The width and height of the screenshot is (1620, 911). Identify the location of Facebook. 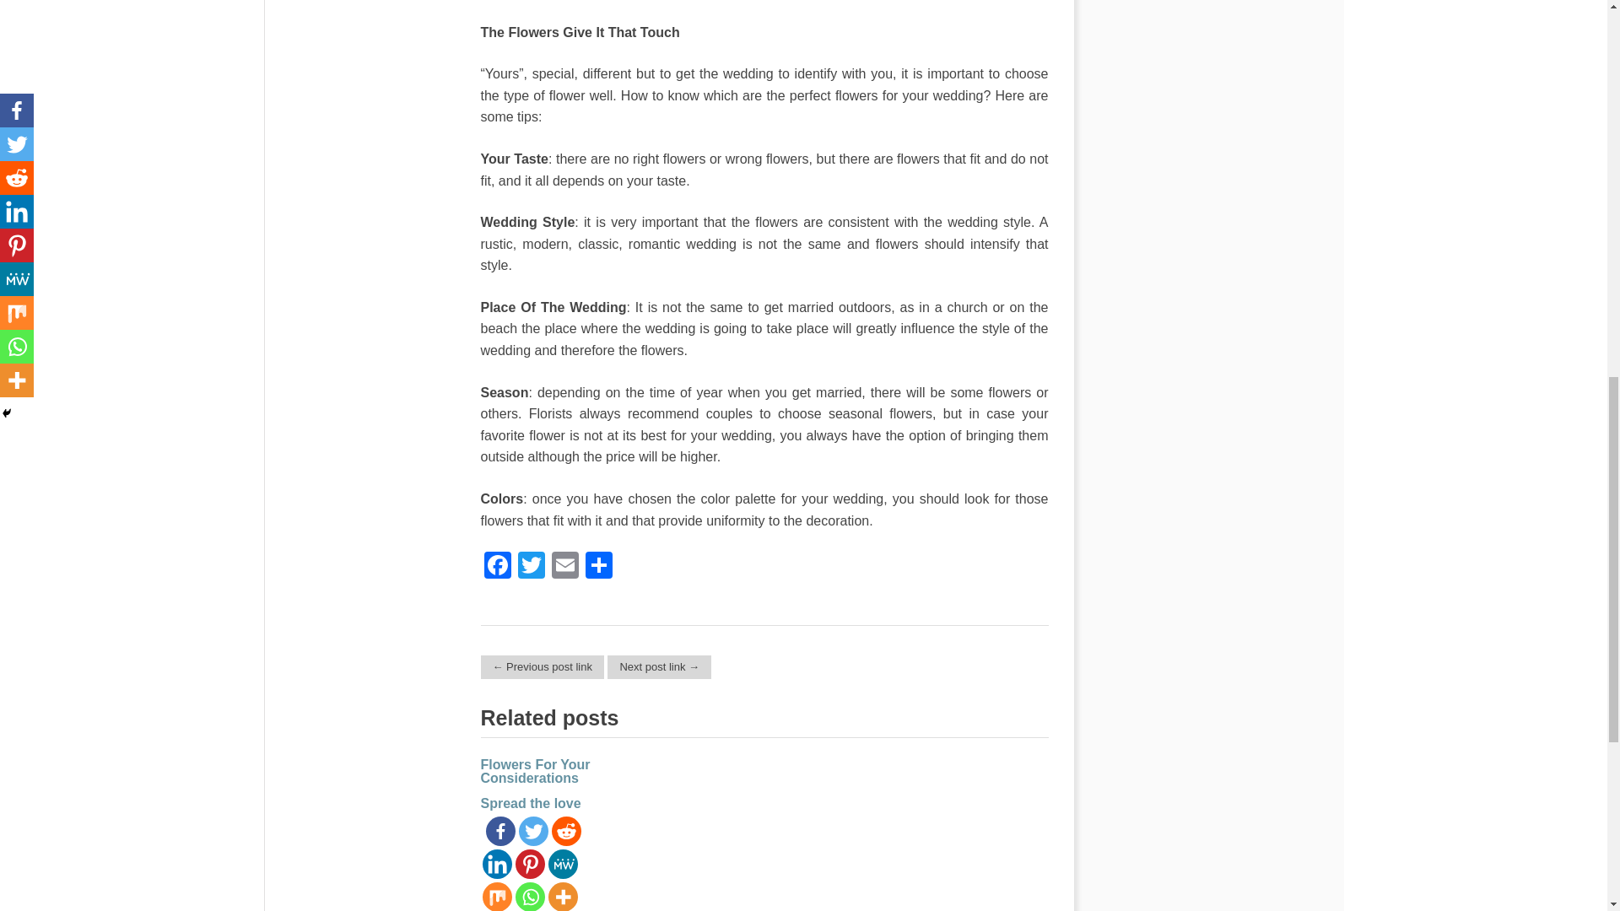
(498, 567).